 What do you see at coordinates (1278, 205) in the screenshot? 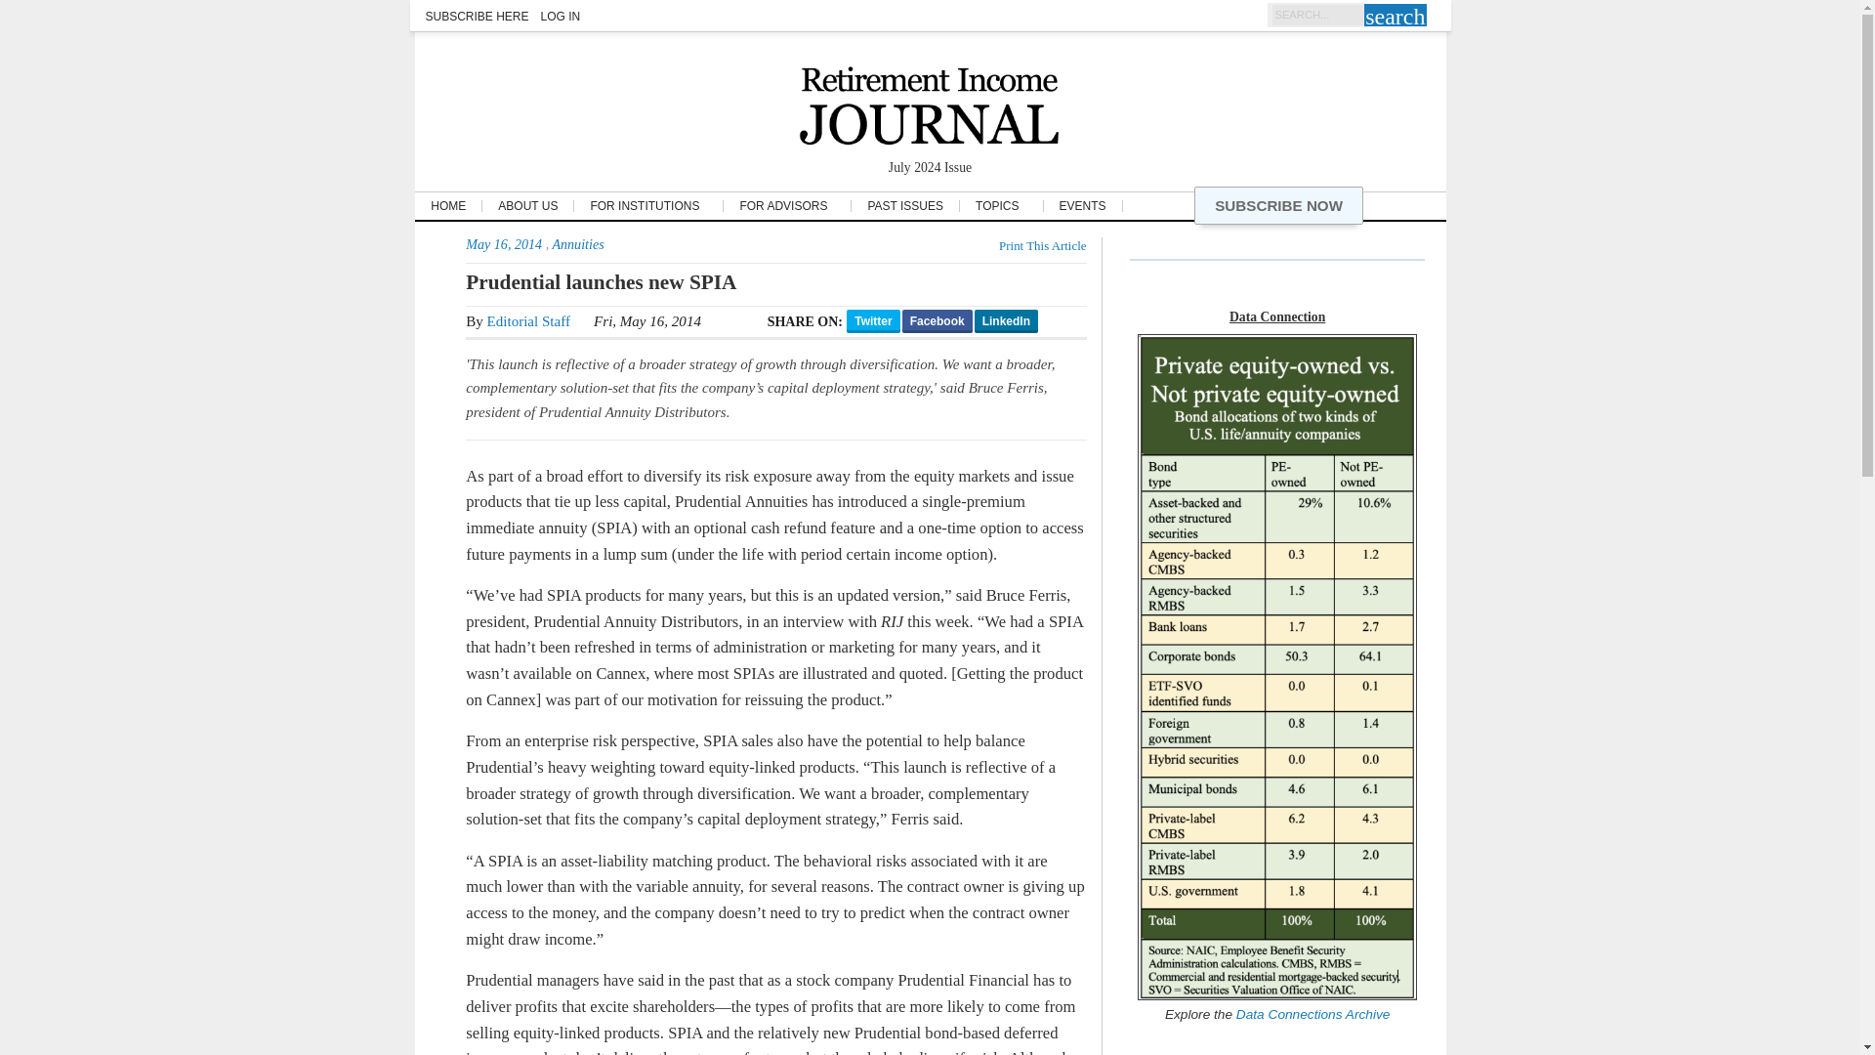
I see `SUBSCRIBE` at bounding box center [1278, 205].